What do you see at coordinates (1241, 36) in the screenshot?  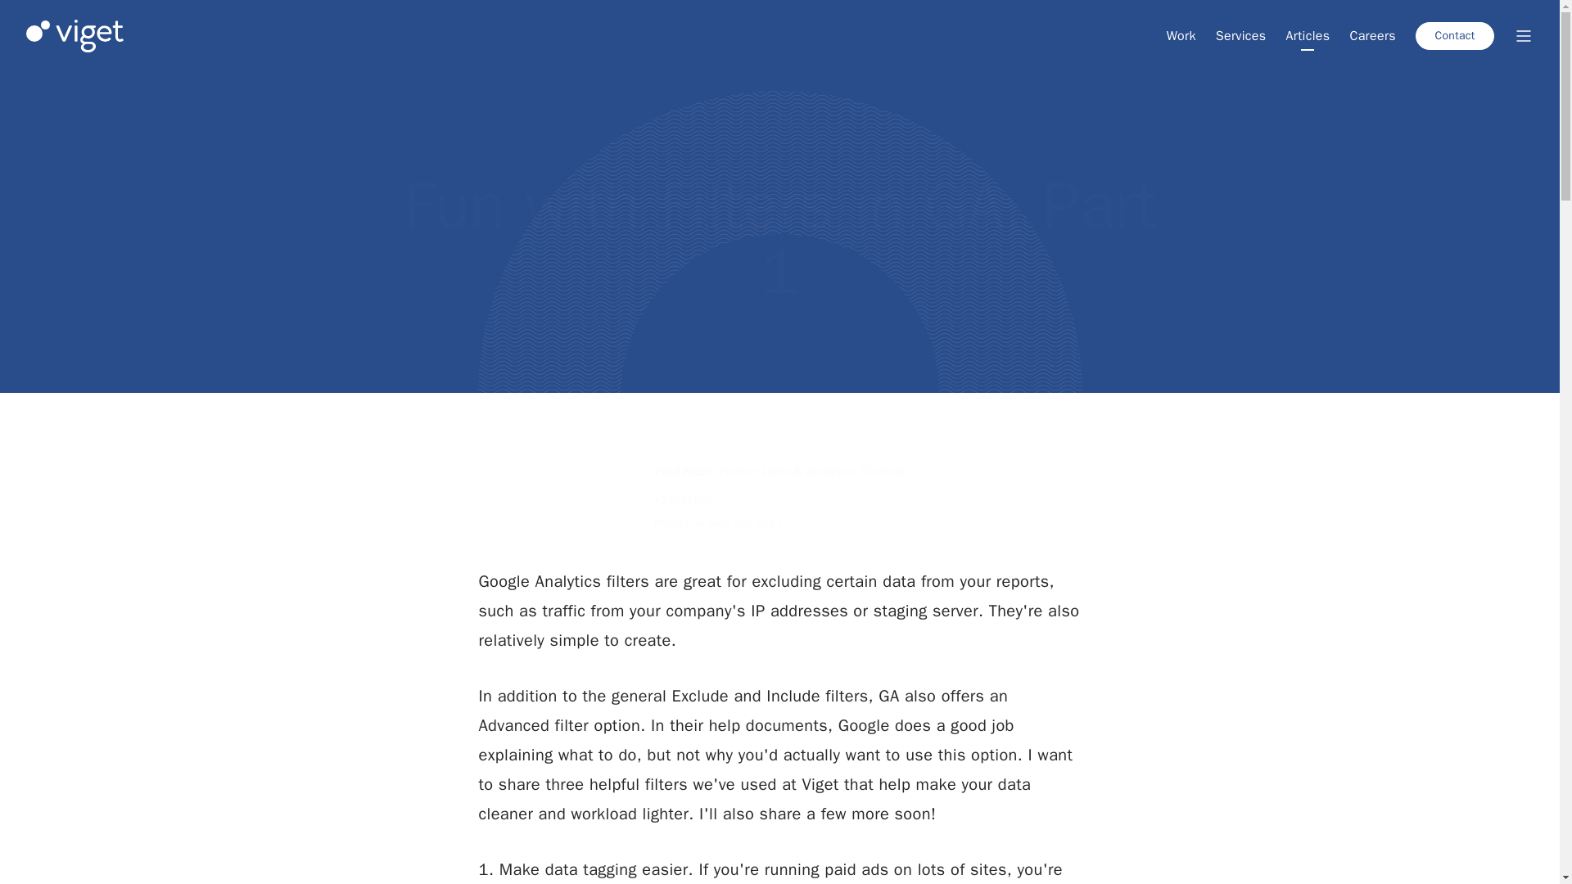 I see `Services` at bounding box center [1241, 36].